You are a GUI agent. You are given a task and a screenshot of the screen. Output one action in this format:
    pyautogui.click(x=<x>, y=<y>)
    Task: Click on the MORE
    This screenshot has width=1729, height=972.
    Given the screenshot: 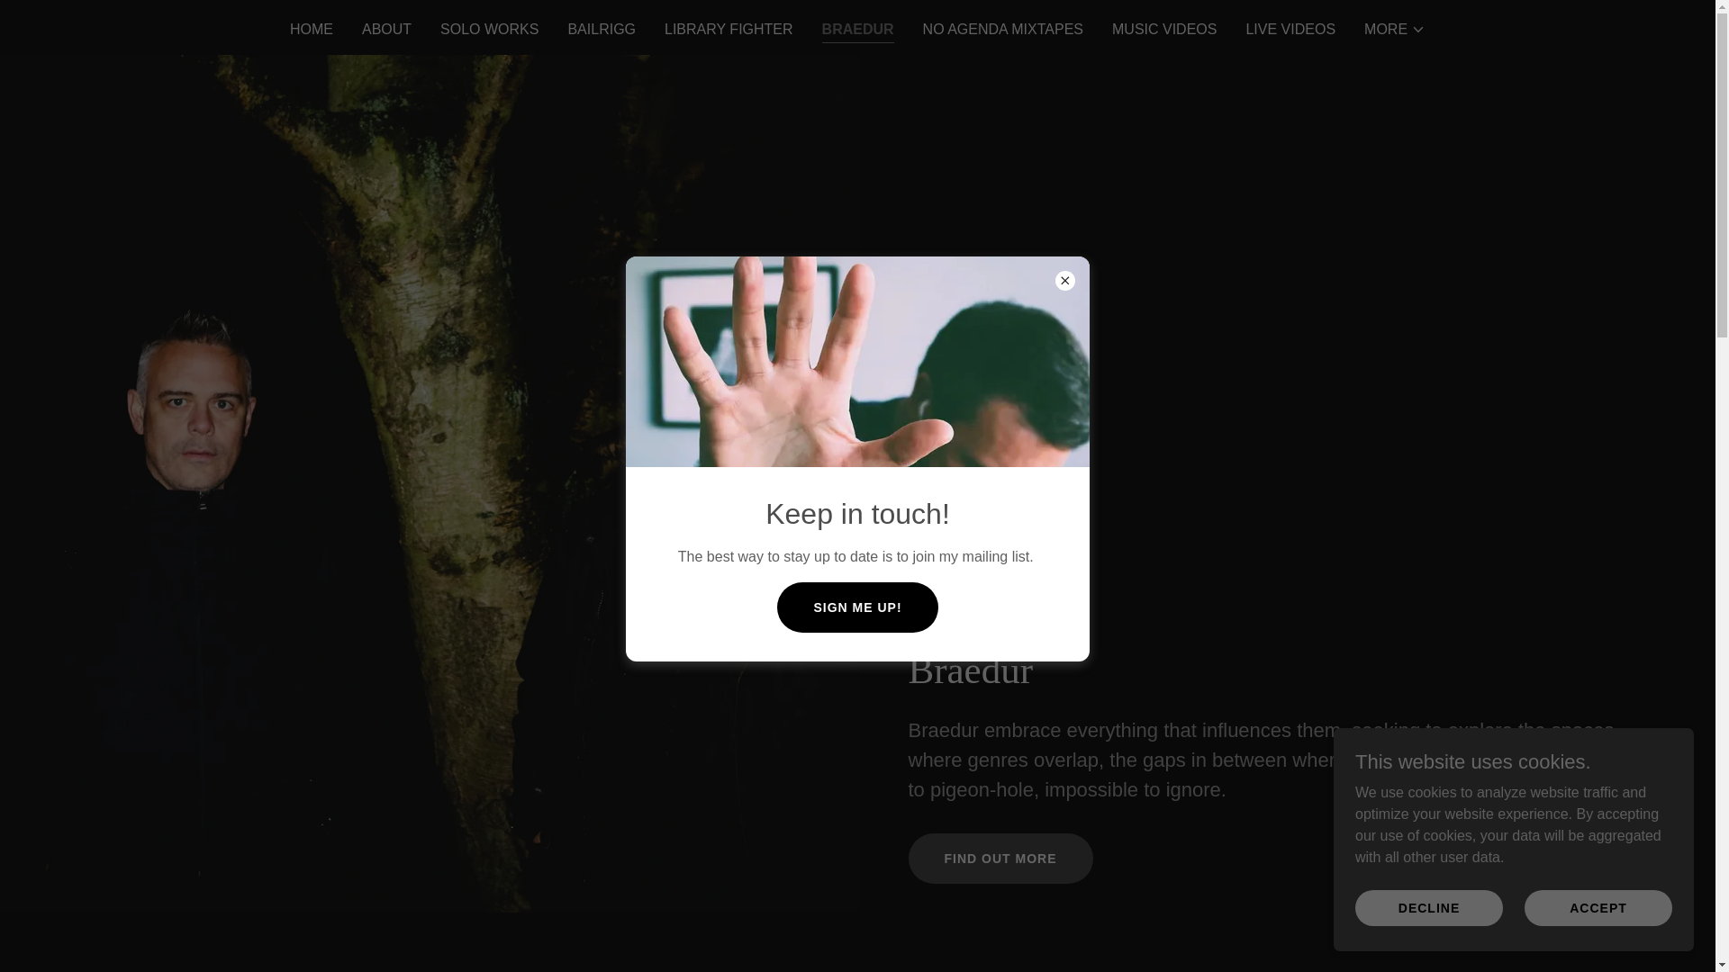 What is the action you would take?
    pyautogui.click(x=1394, y=29)
    